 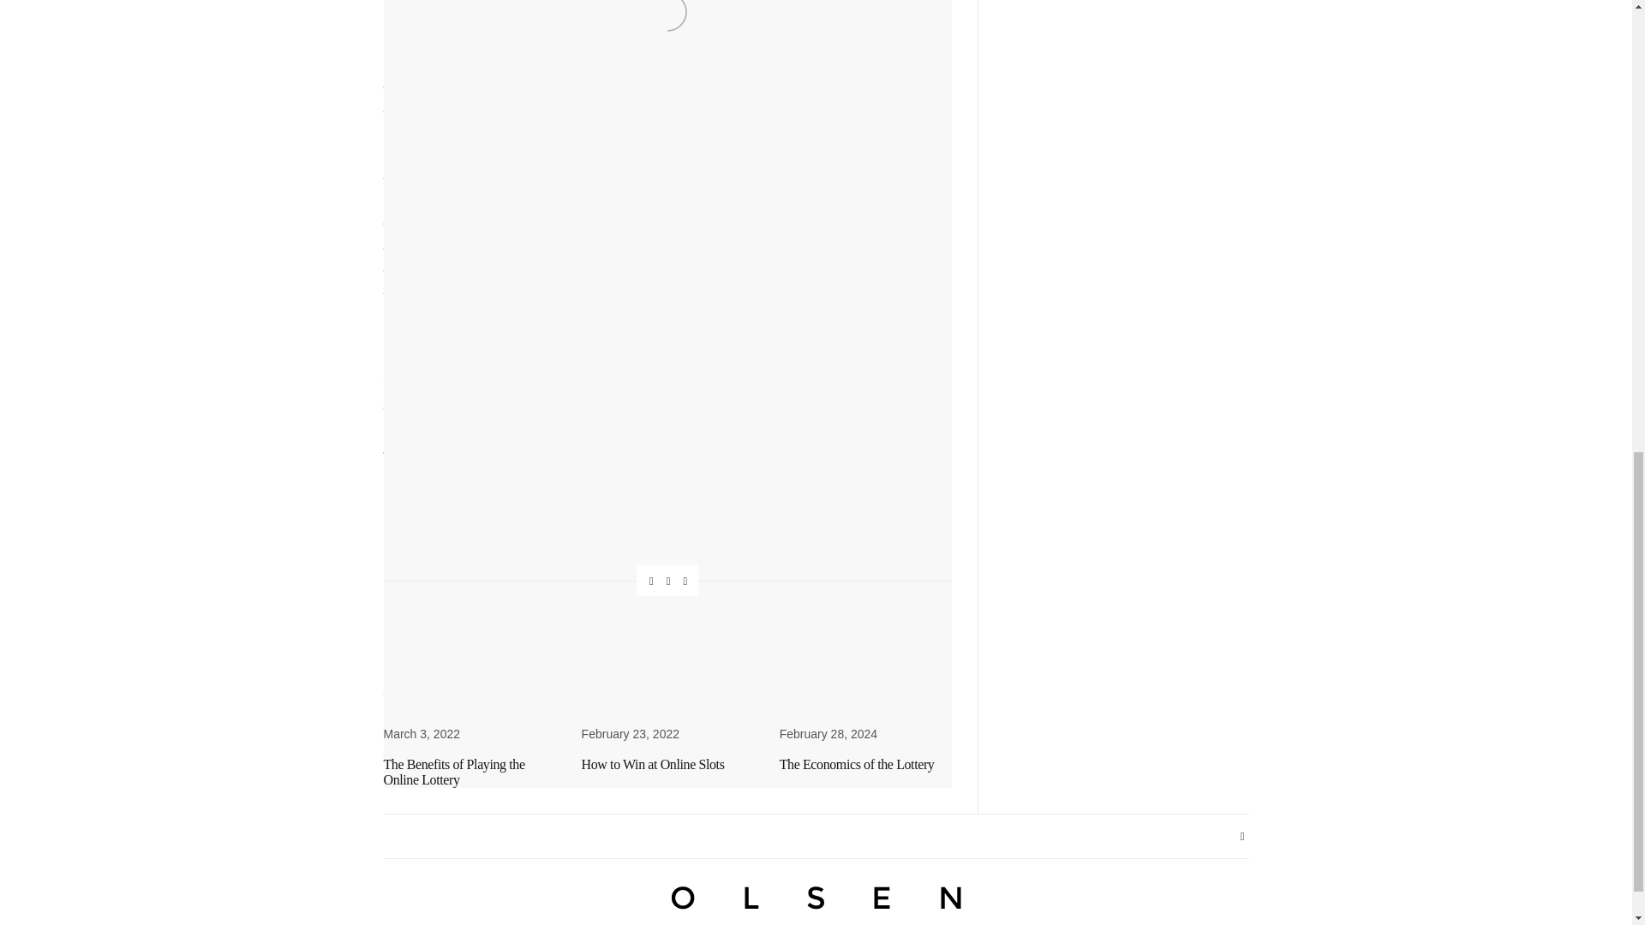 I want to click on Previous Post, so click(x=525, y=644).